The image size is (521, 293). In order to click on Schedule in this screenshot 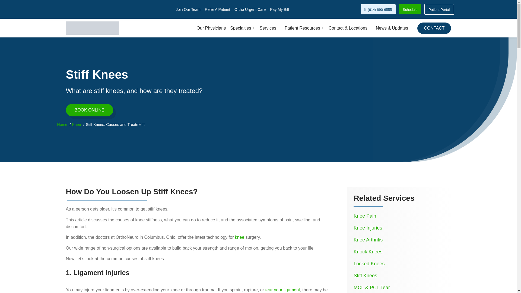, I will do `click(410, 9)`.